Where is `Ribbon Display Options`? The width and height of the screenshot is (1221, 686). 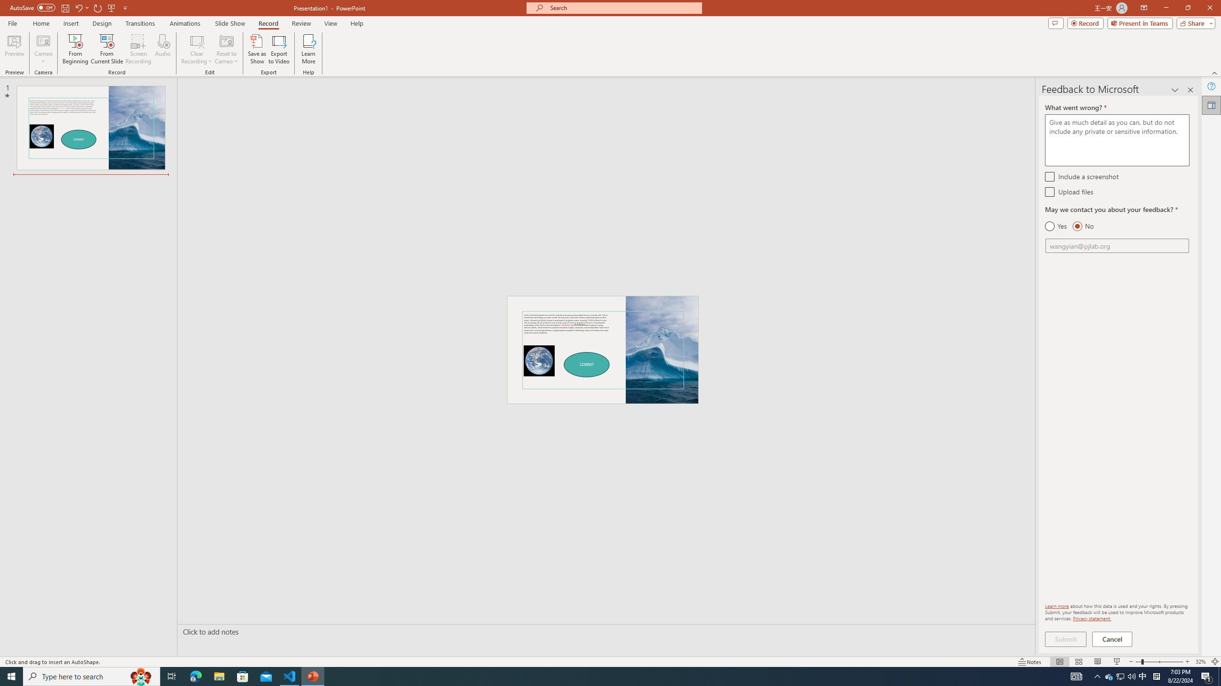
Ribbon Display Options is located at coordinates (1144, 8).